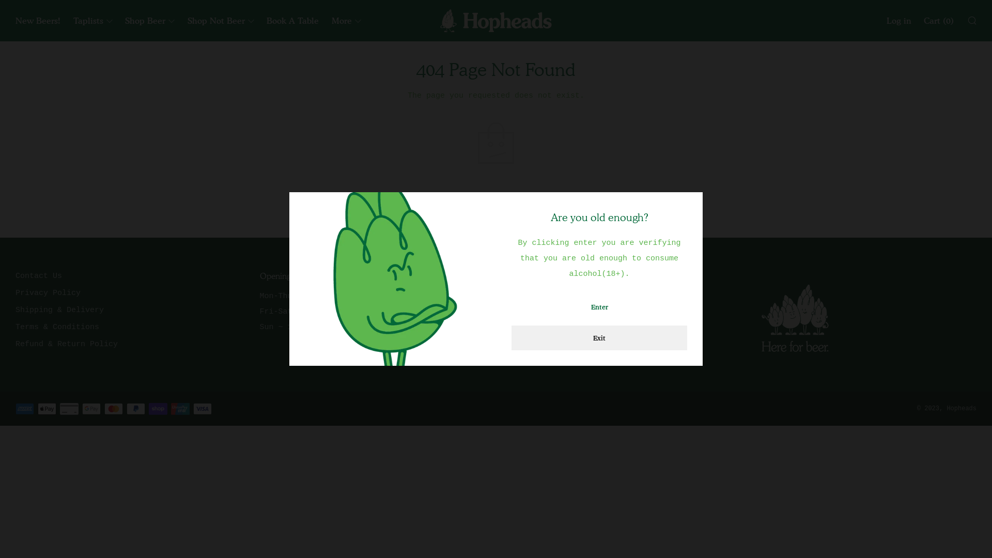 The image size is (992, 558). I want to click on Untappd, so click(520, 328).